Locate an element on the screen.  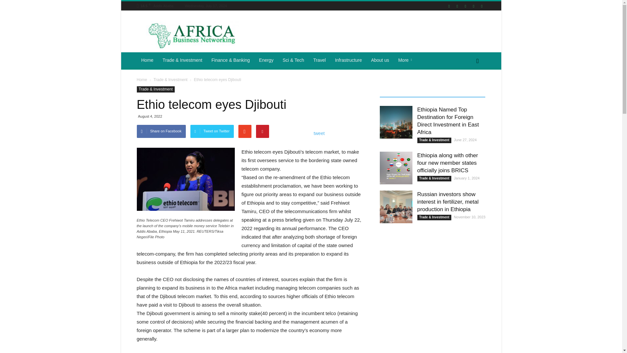
About us is located at coordinates (380, 60).